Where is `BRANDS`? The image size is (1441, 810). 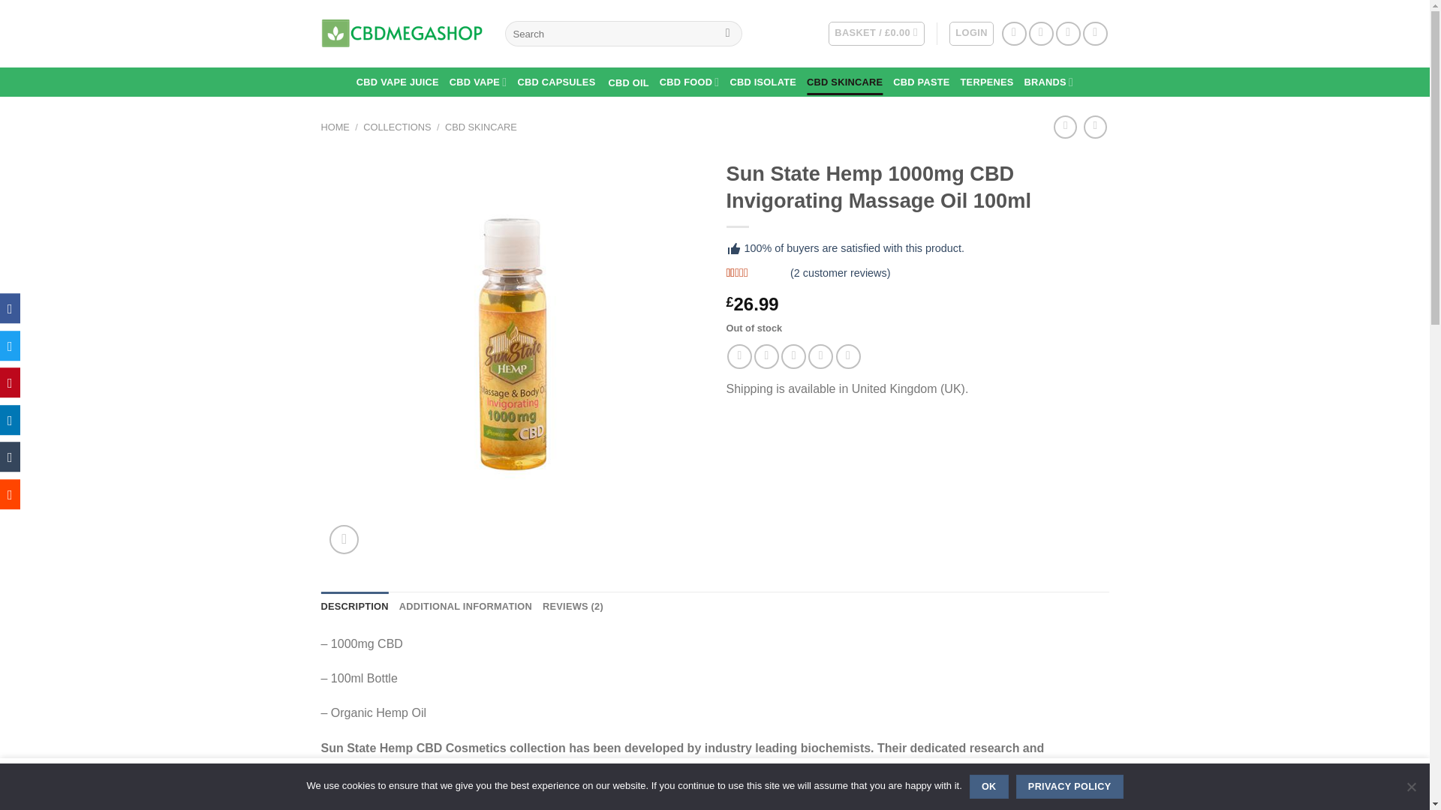
BRANDS is located at coordinates (1049, 81).